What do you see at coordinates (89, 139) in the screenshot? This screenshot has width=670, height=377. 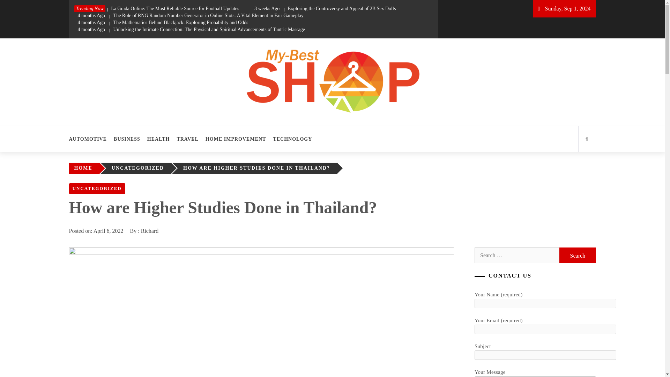 I see `AUTOMOTIVE` at bounding box center [89, 139].